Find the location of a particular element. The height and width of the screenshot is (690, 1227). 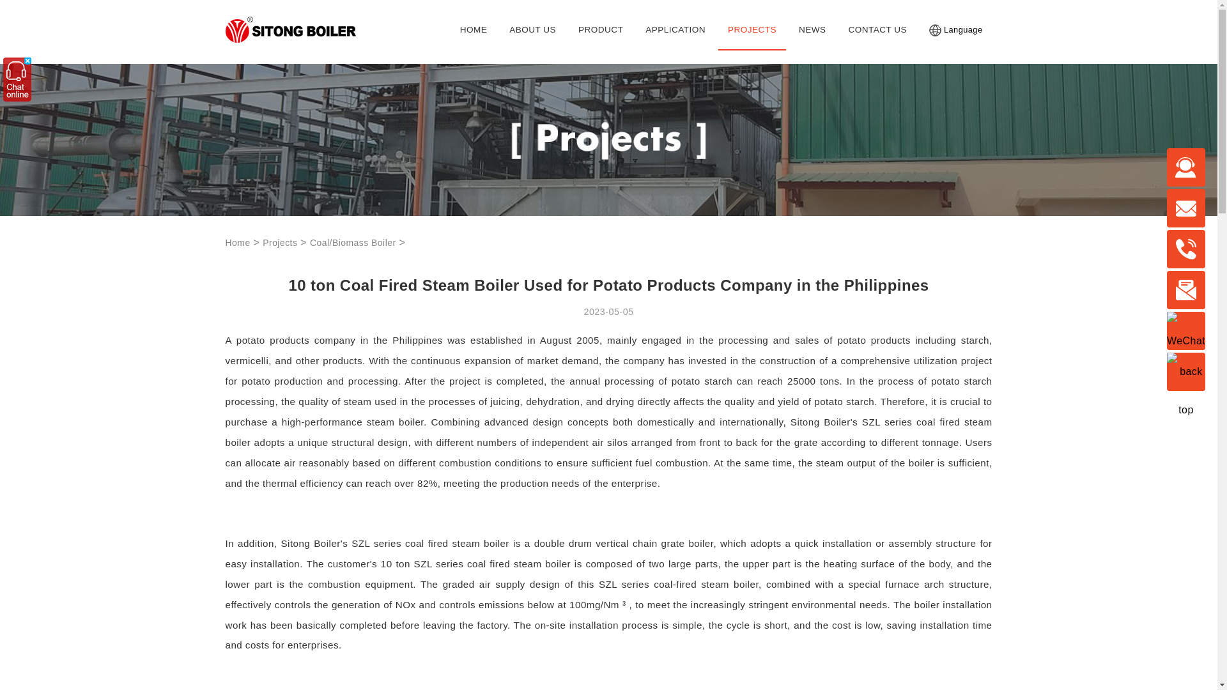

ABOUT US is located at coordinates (532, 29).